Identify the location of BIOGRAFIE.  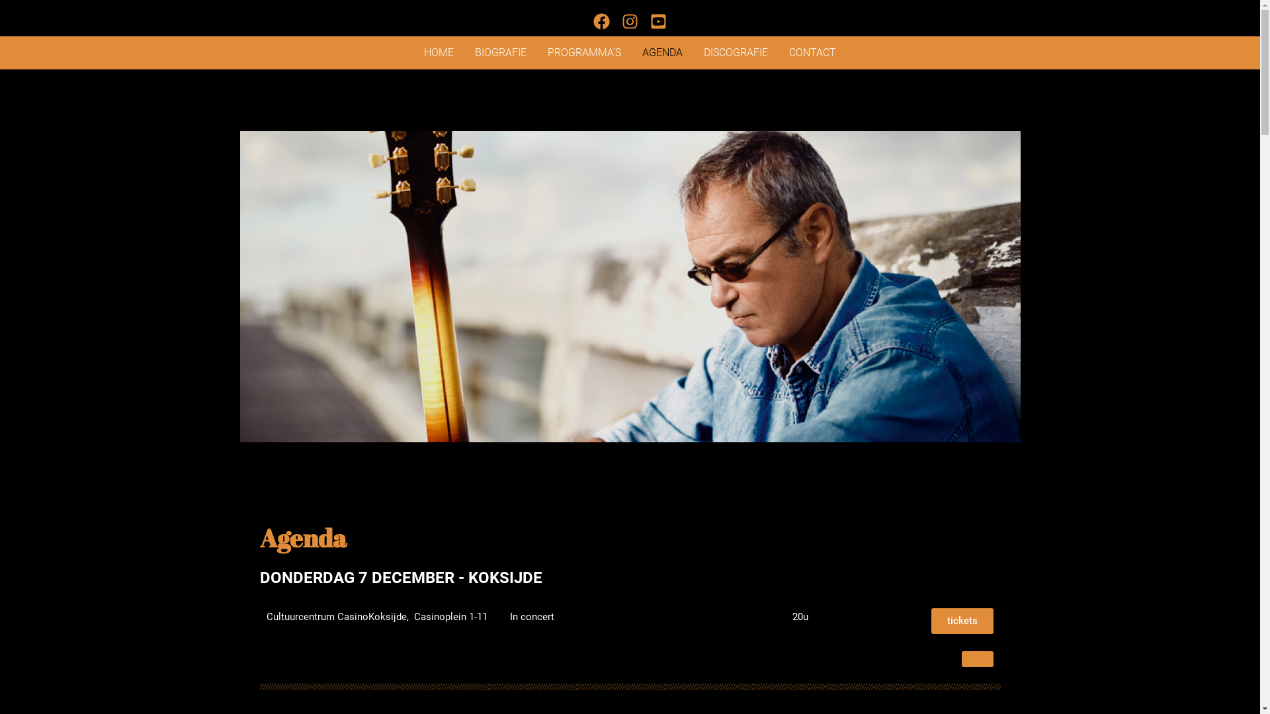
(501, 53).